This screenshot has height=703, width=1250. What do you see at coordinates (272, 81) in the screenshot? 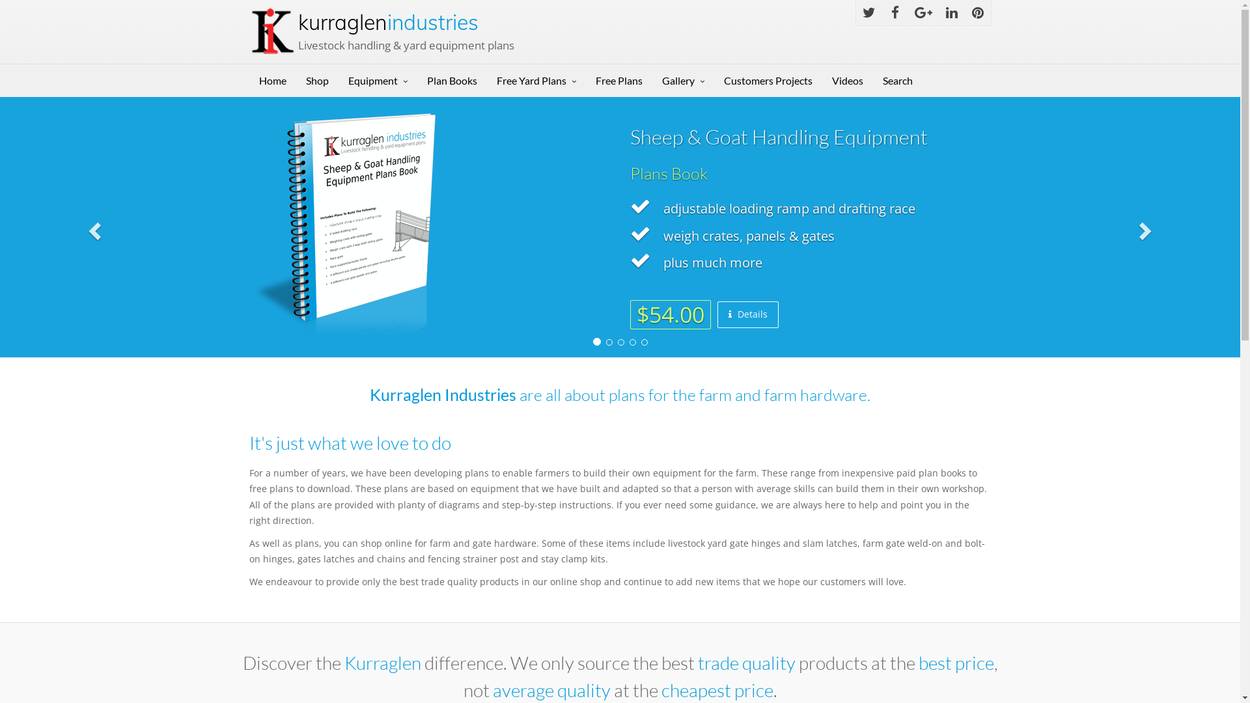
I see `Home` at bounding box center [272, 81].